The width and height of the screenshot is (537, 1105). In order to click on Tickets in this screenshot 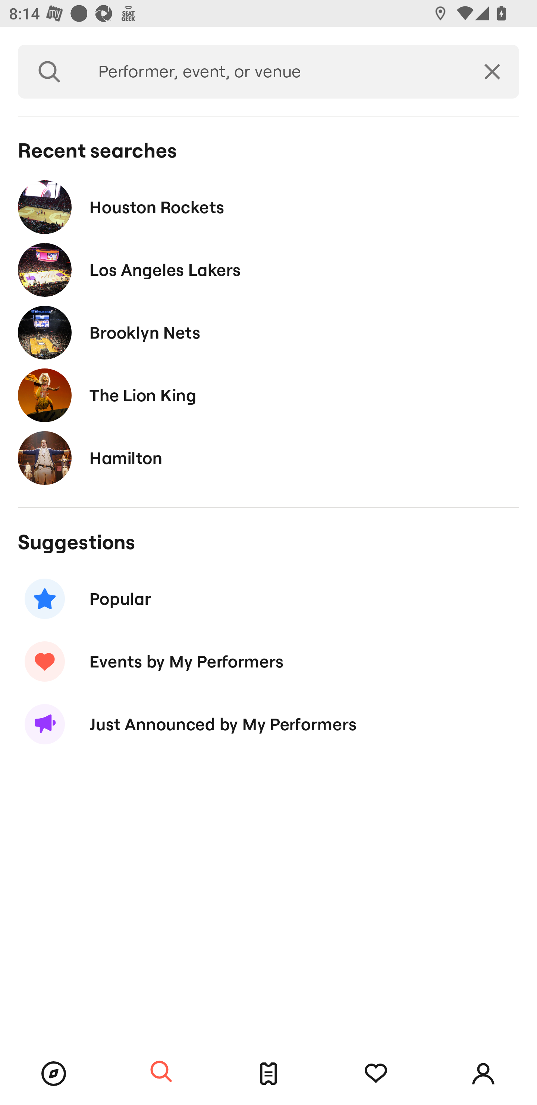, I will do `click(268, 1074)`.